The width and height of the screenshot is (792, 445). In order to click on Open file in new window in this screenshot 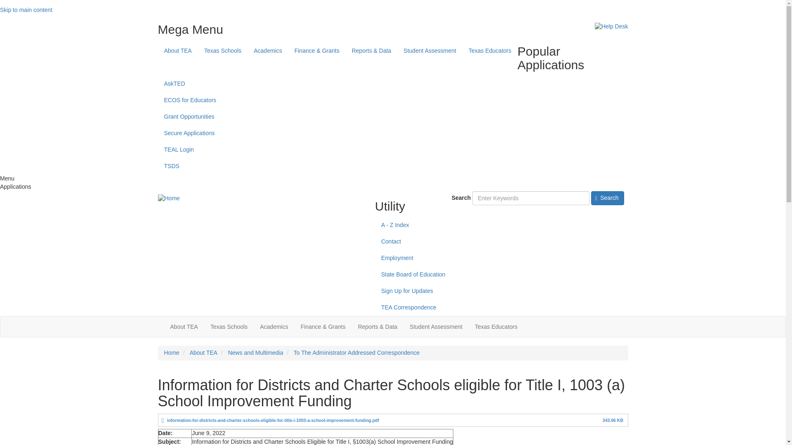, I will do `click(273, 420)`.